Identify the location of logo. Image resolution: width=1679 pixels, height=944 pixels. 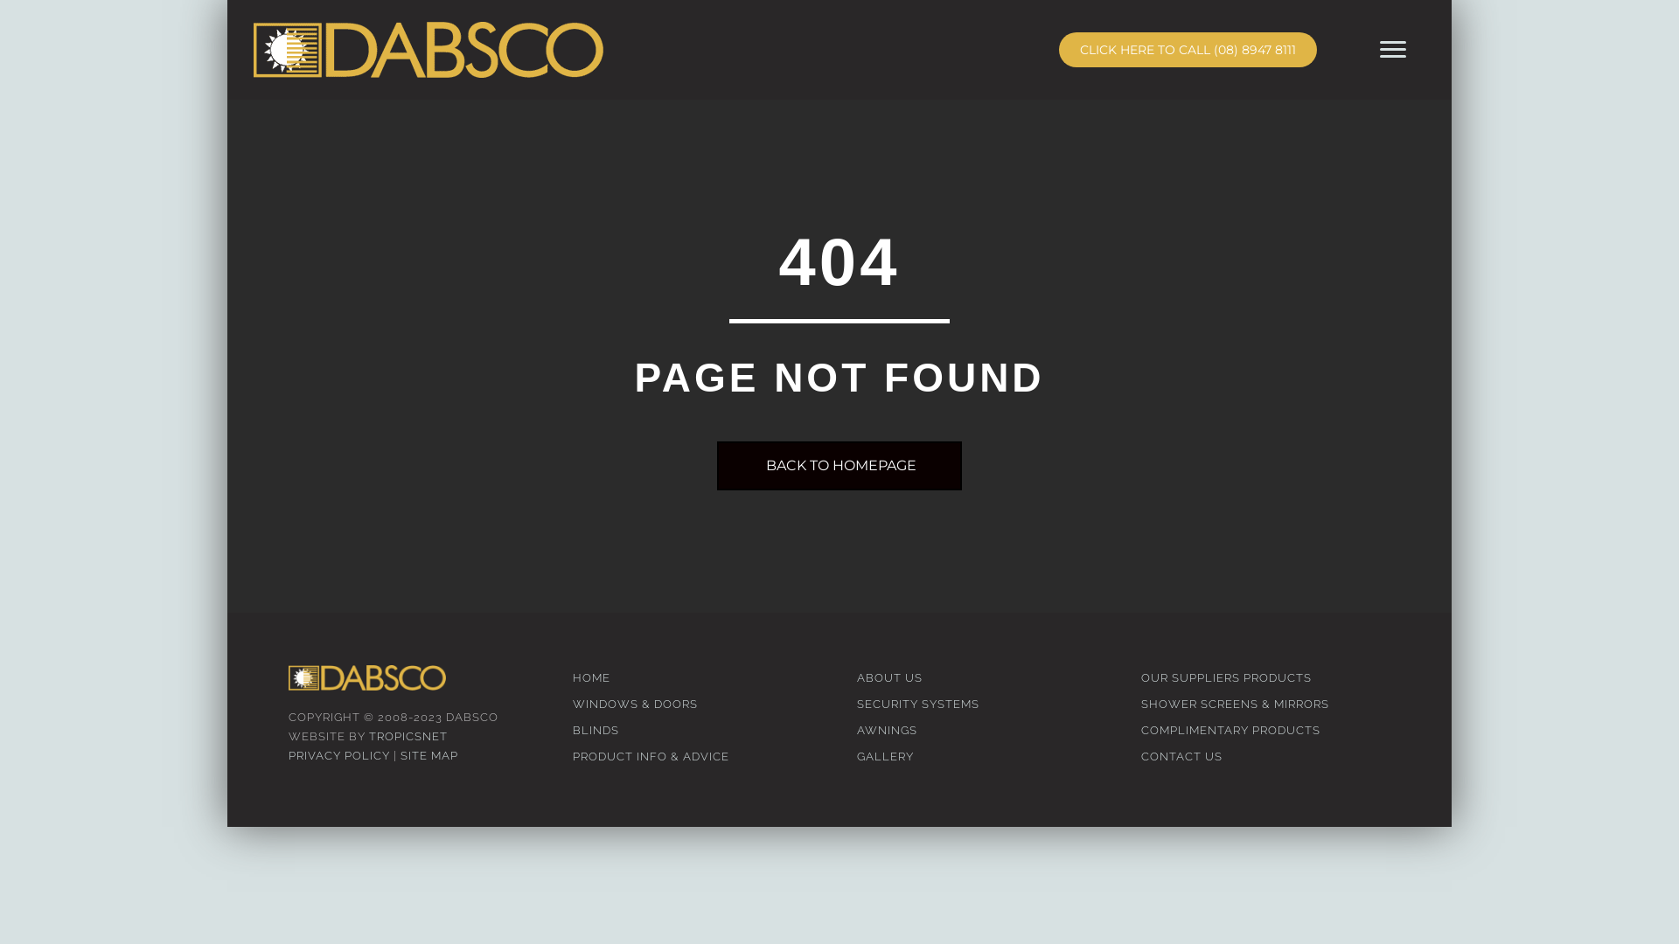
(367, 678).